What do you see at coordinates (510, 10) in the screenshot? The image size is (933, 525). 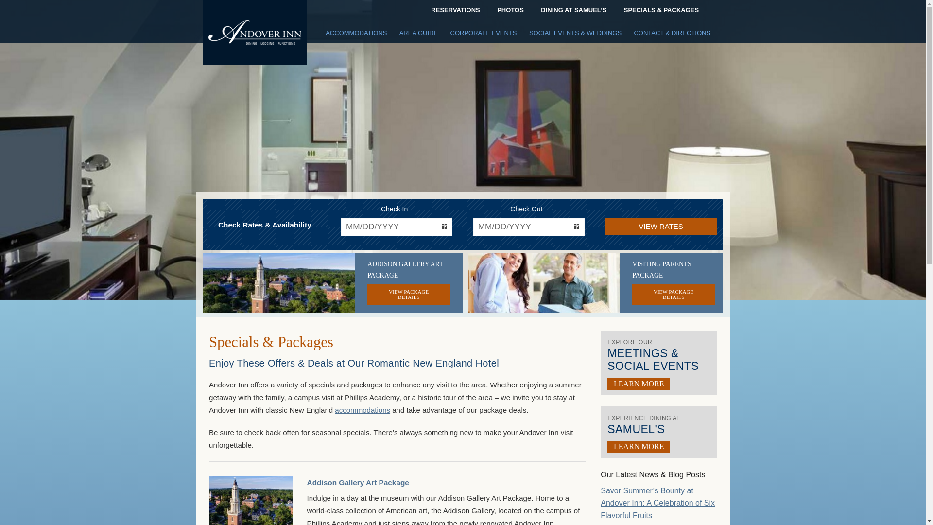 I see `PHOTOS` at bounding box center [510, 10].